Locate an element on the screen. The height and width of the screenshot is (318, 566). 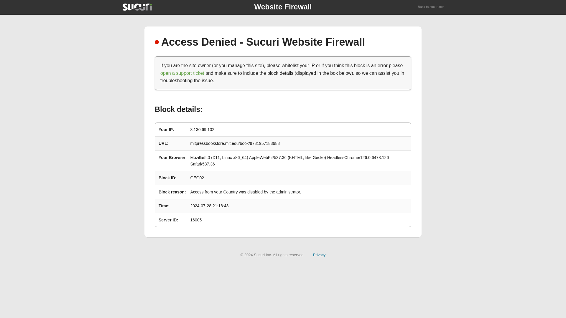
open a support ticket is located at coordinates (182, 73).